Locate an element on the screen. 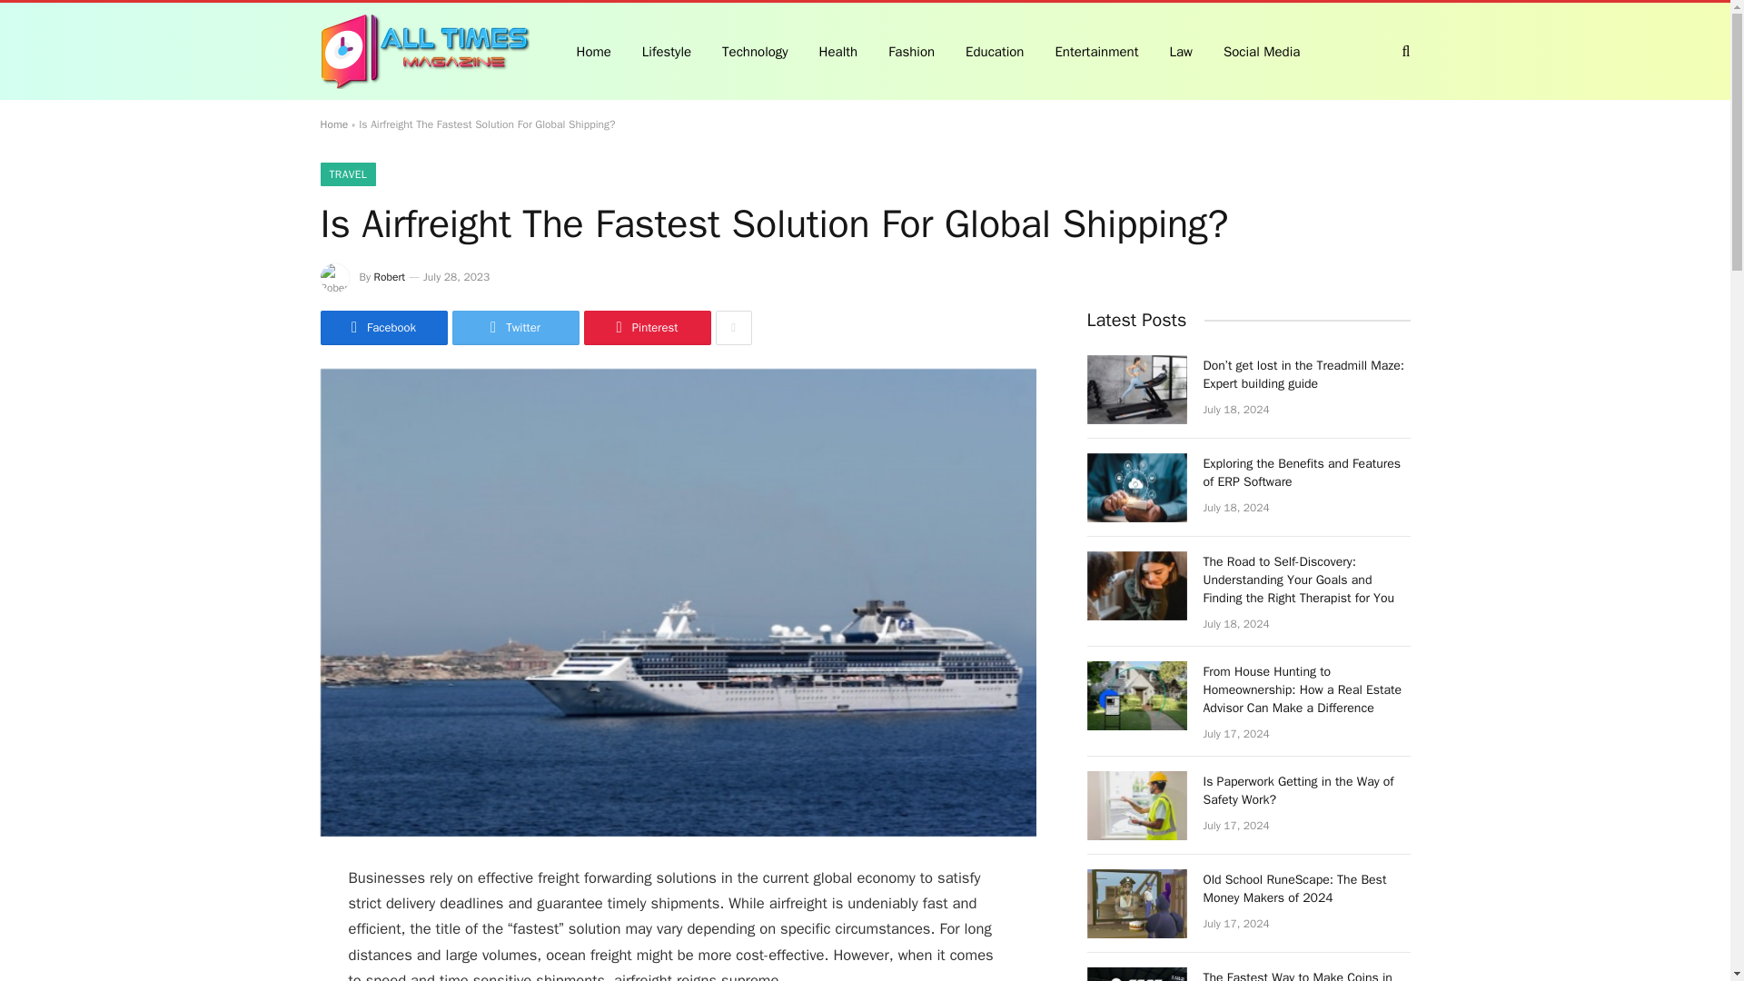 Image resolution: width=1744 pixels, height=981 pixels. TRAVEL is located at coordinates (347, 174).